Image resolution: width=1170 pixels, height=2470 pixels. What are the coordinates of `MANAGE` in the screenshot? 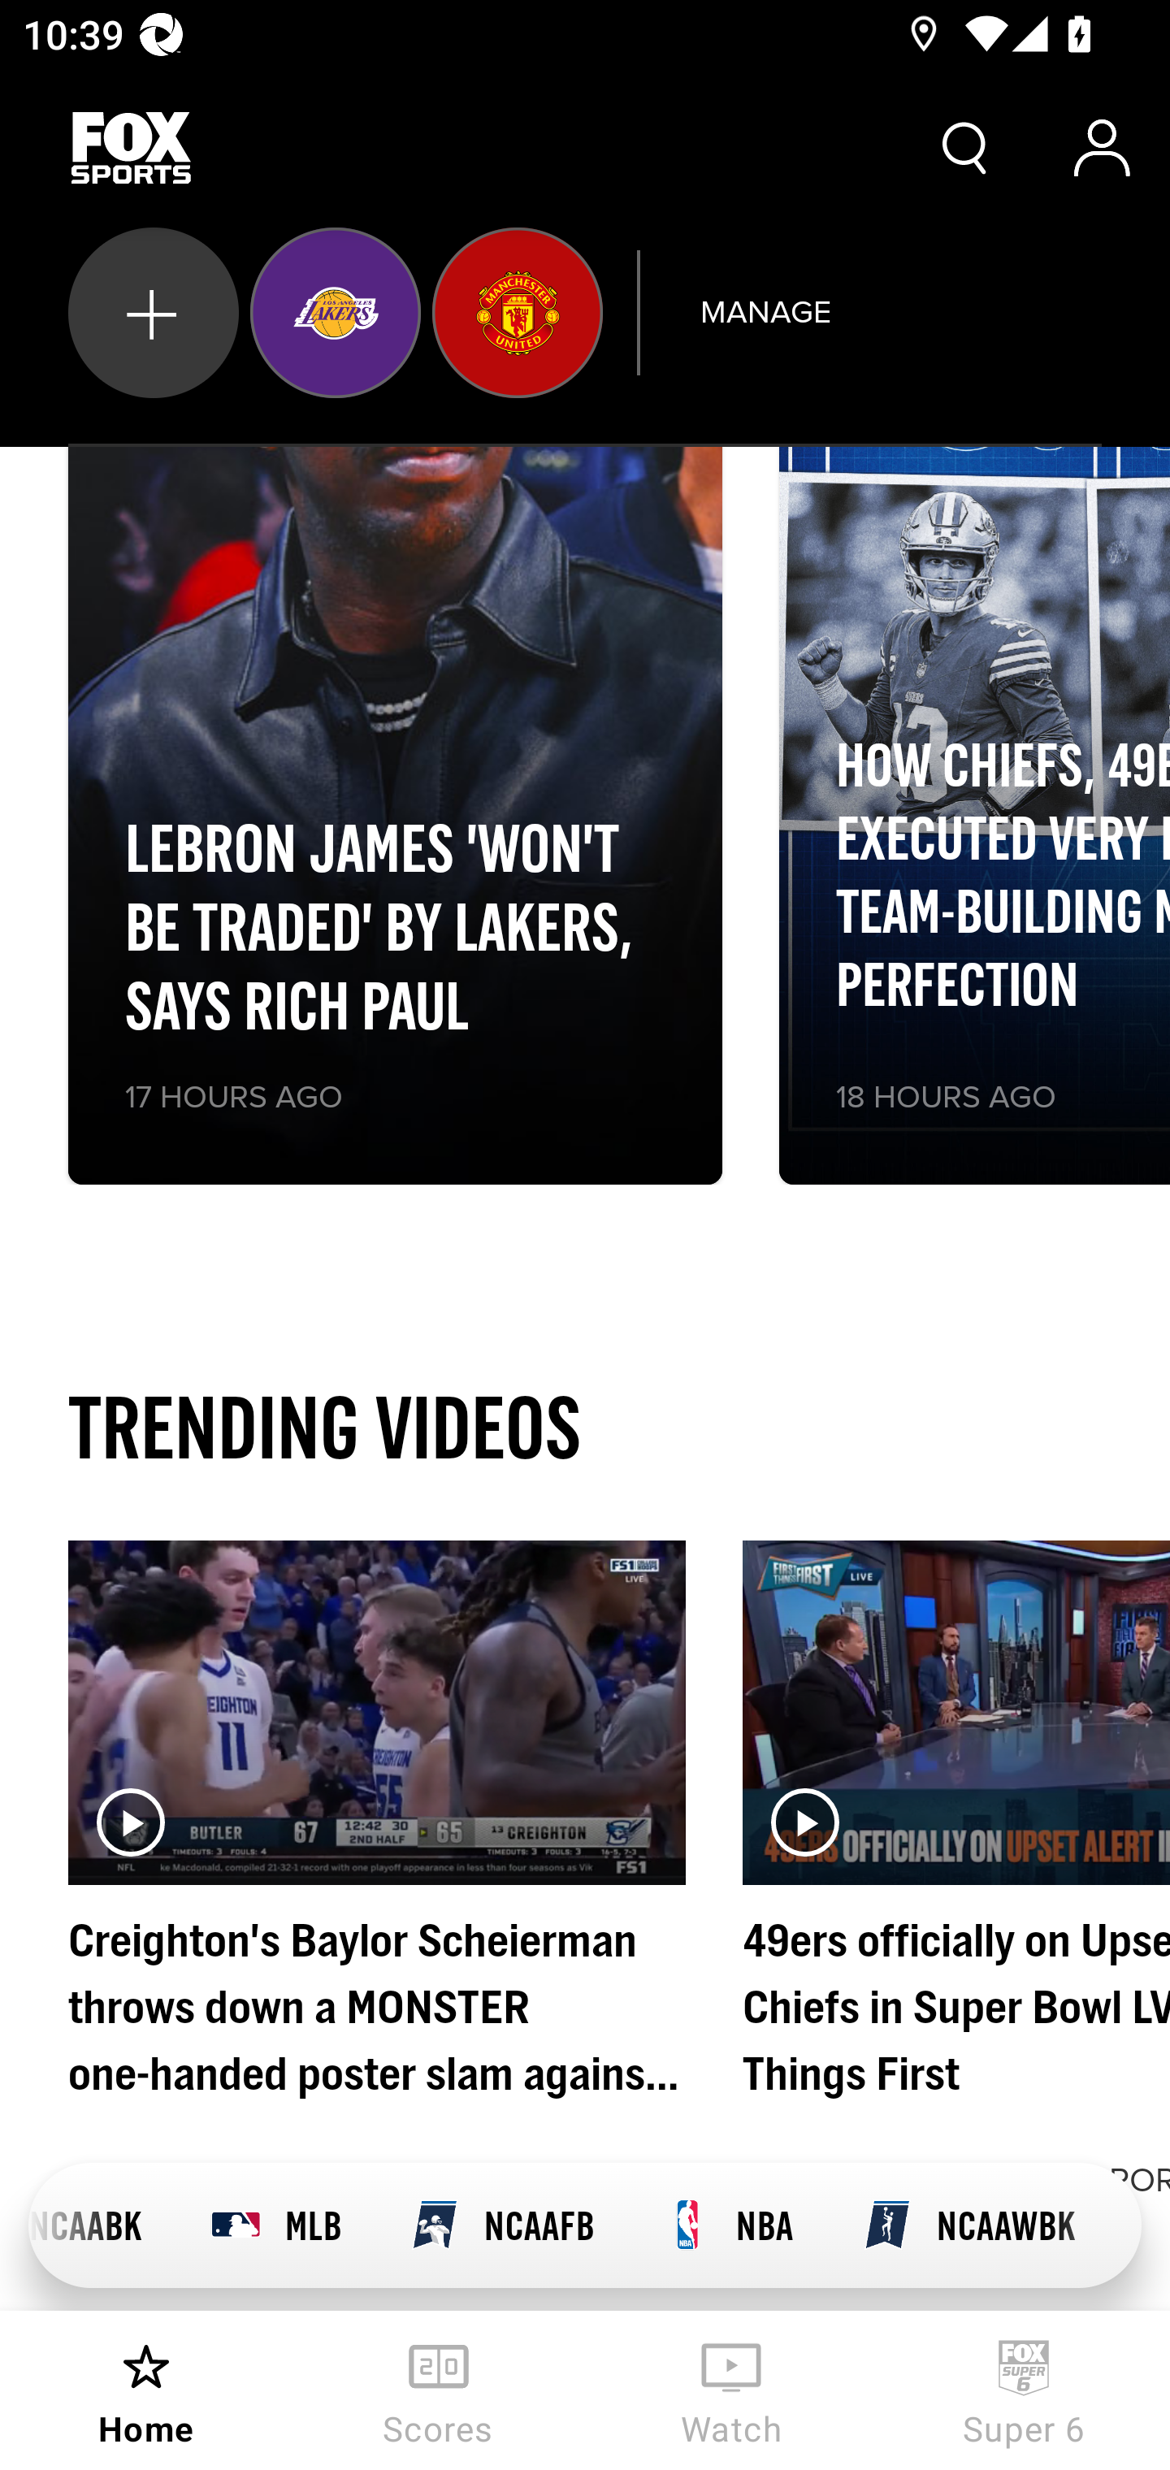 It's located at (765, 312).